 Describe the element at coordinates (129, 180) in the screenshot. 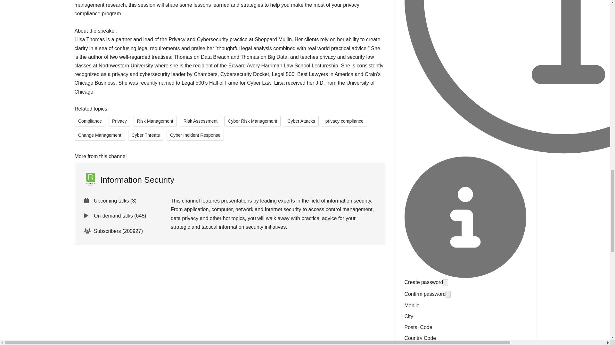

I see `Information Security` at that location.